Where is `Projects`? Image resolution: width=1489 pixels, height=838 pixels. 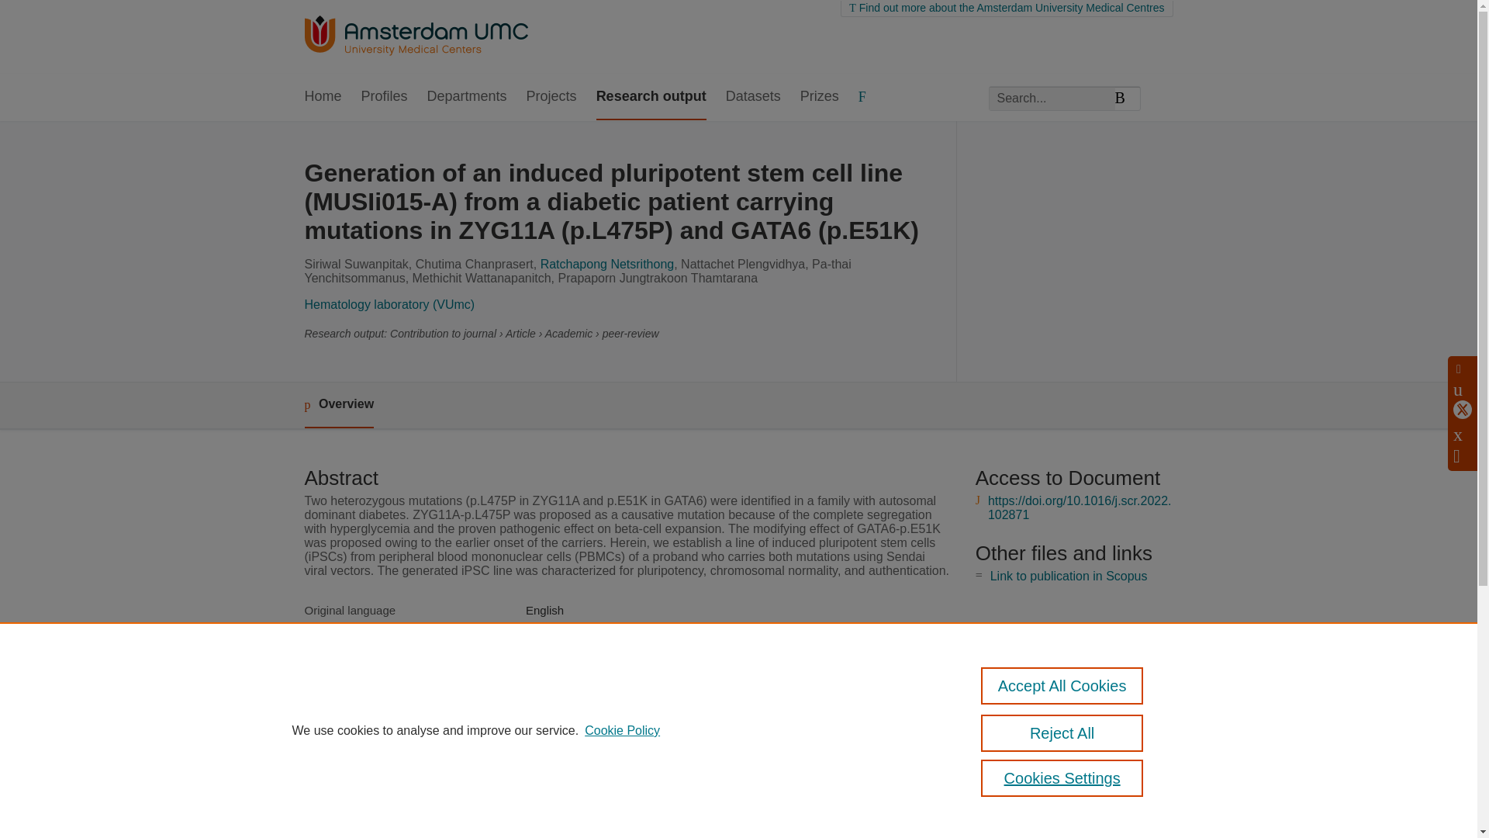
Projects is located at coordinates (552, 98).